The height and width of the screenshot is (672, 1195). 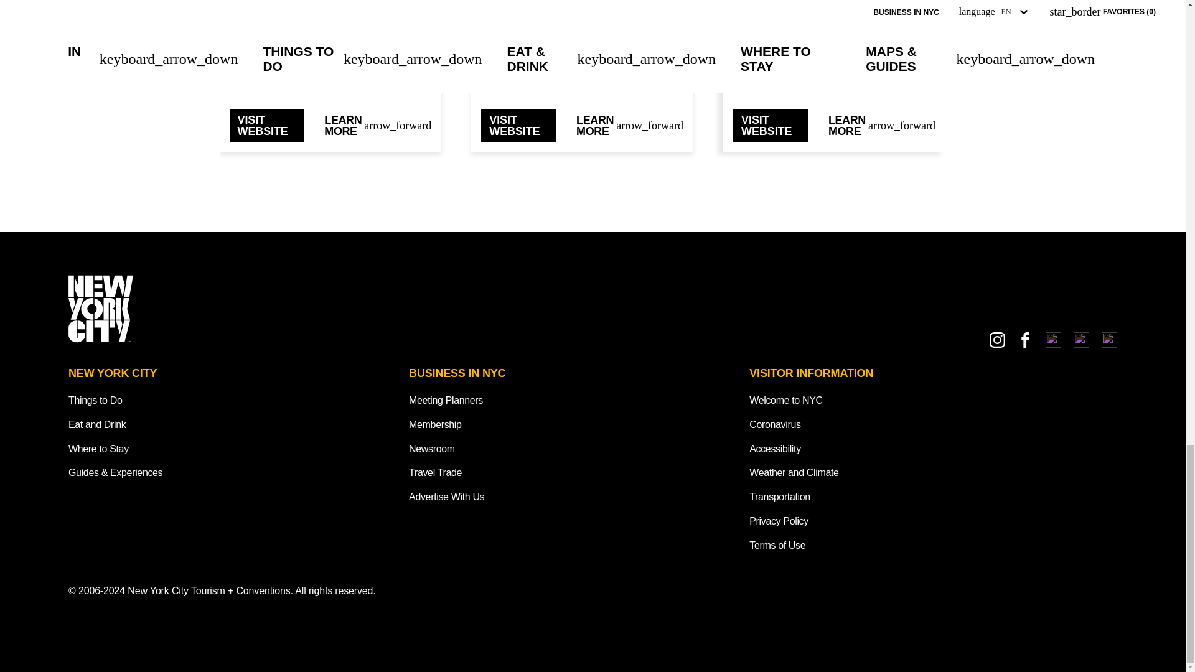 What do you see at coordinates (519, 125) in the screenshot?
I see `VISIT WEBSITE` at bounding box center [519, 125].